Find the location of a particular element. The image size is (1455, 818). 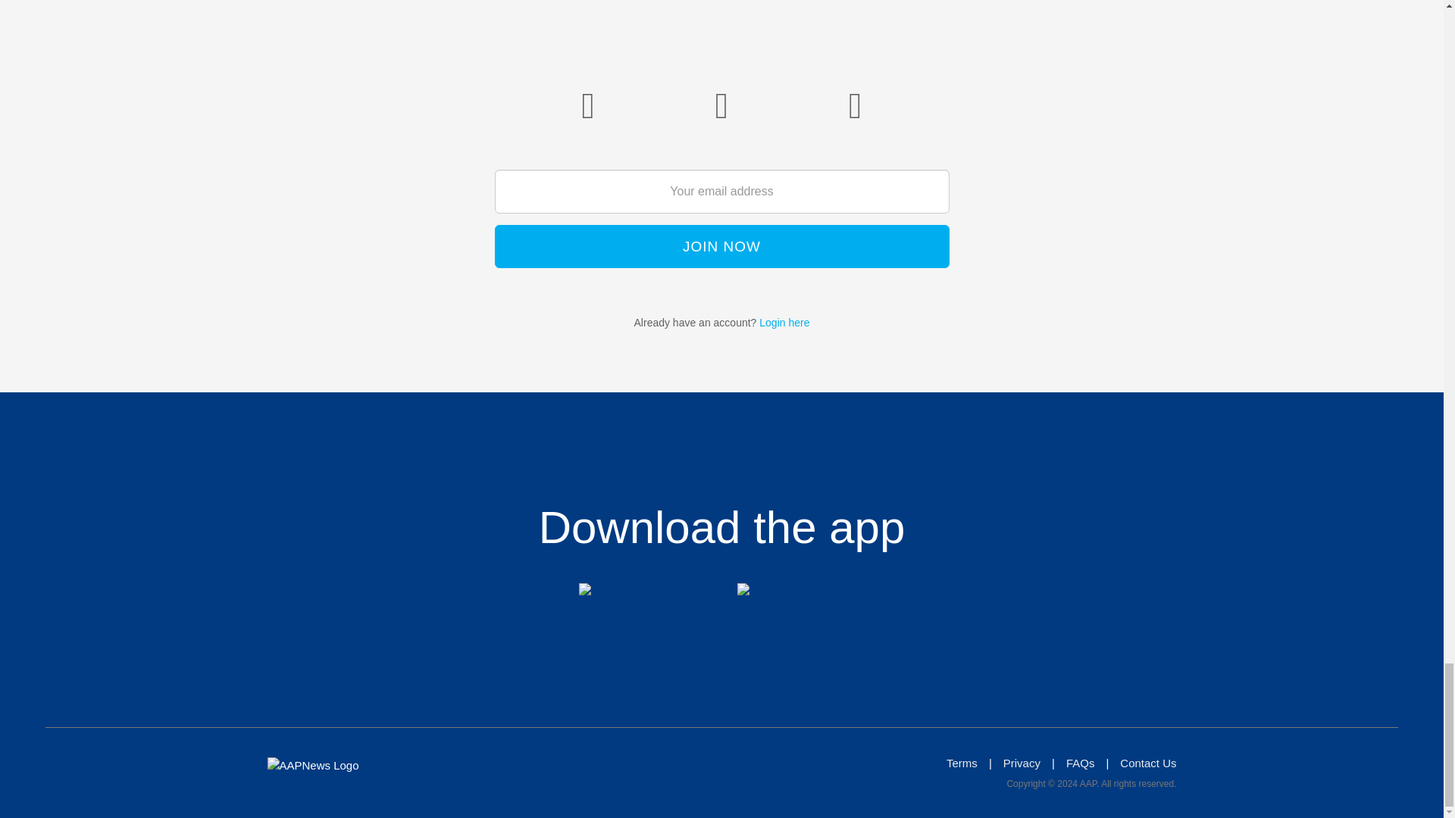

Contact Us is located at coordinates (1147, 763).